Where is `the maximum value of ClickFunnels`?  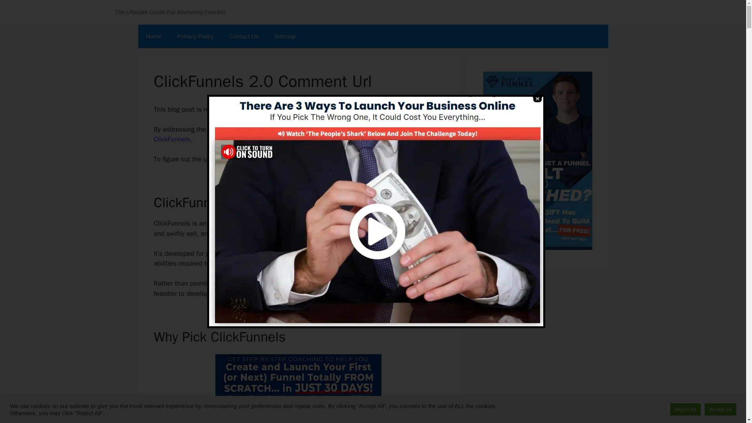 the maximum value of ClickFunnels is located at coordinates (280, 134).